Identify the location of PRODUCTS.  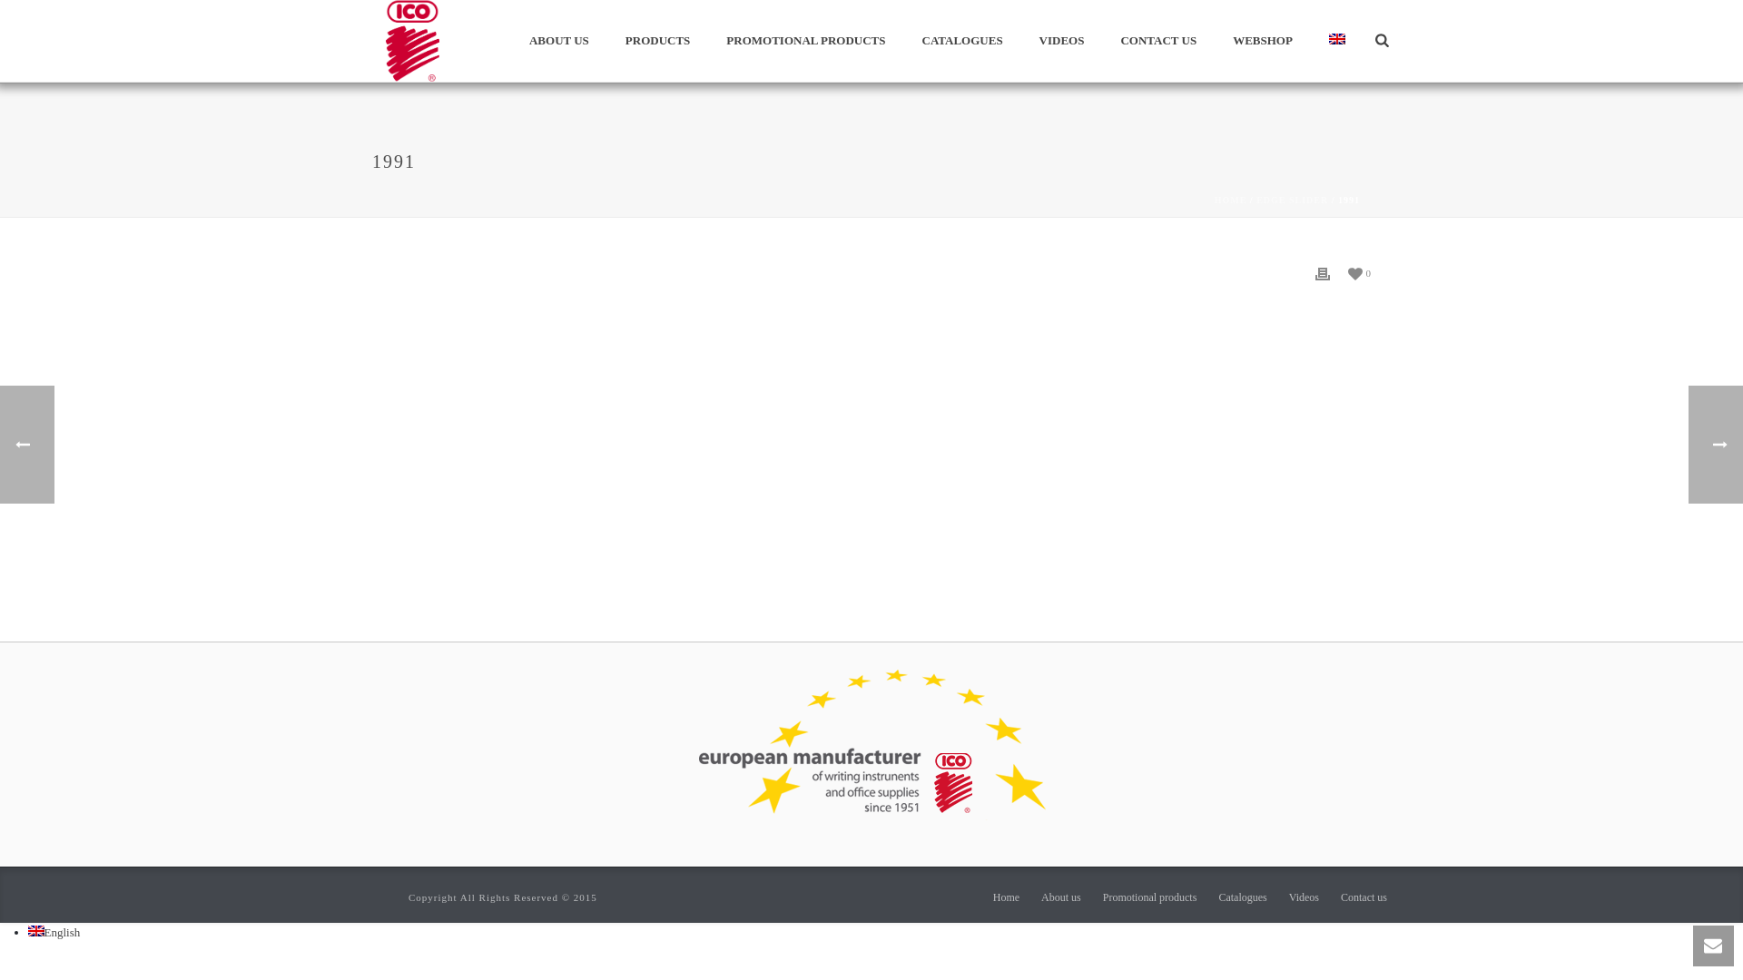
(657, 42).